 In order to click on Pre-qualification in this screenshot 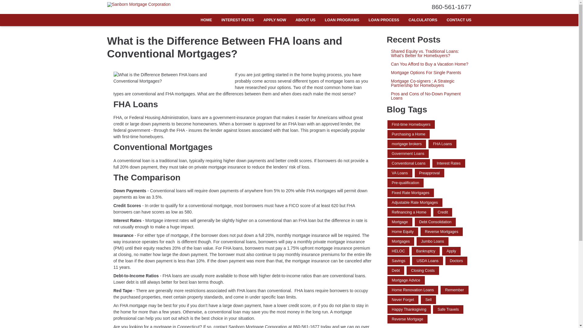, I will do `click(406, 183)`.